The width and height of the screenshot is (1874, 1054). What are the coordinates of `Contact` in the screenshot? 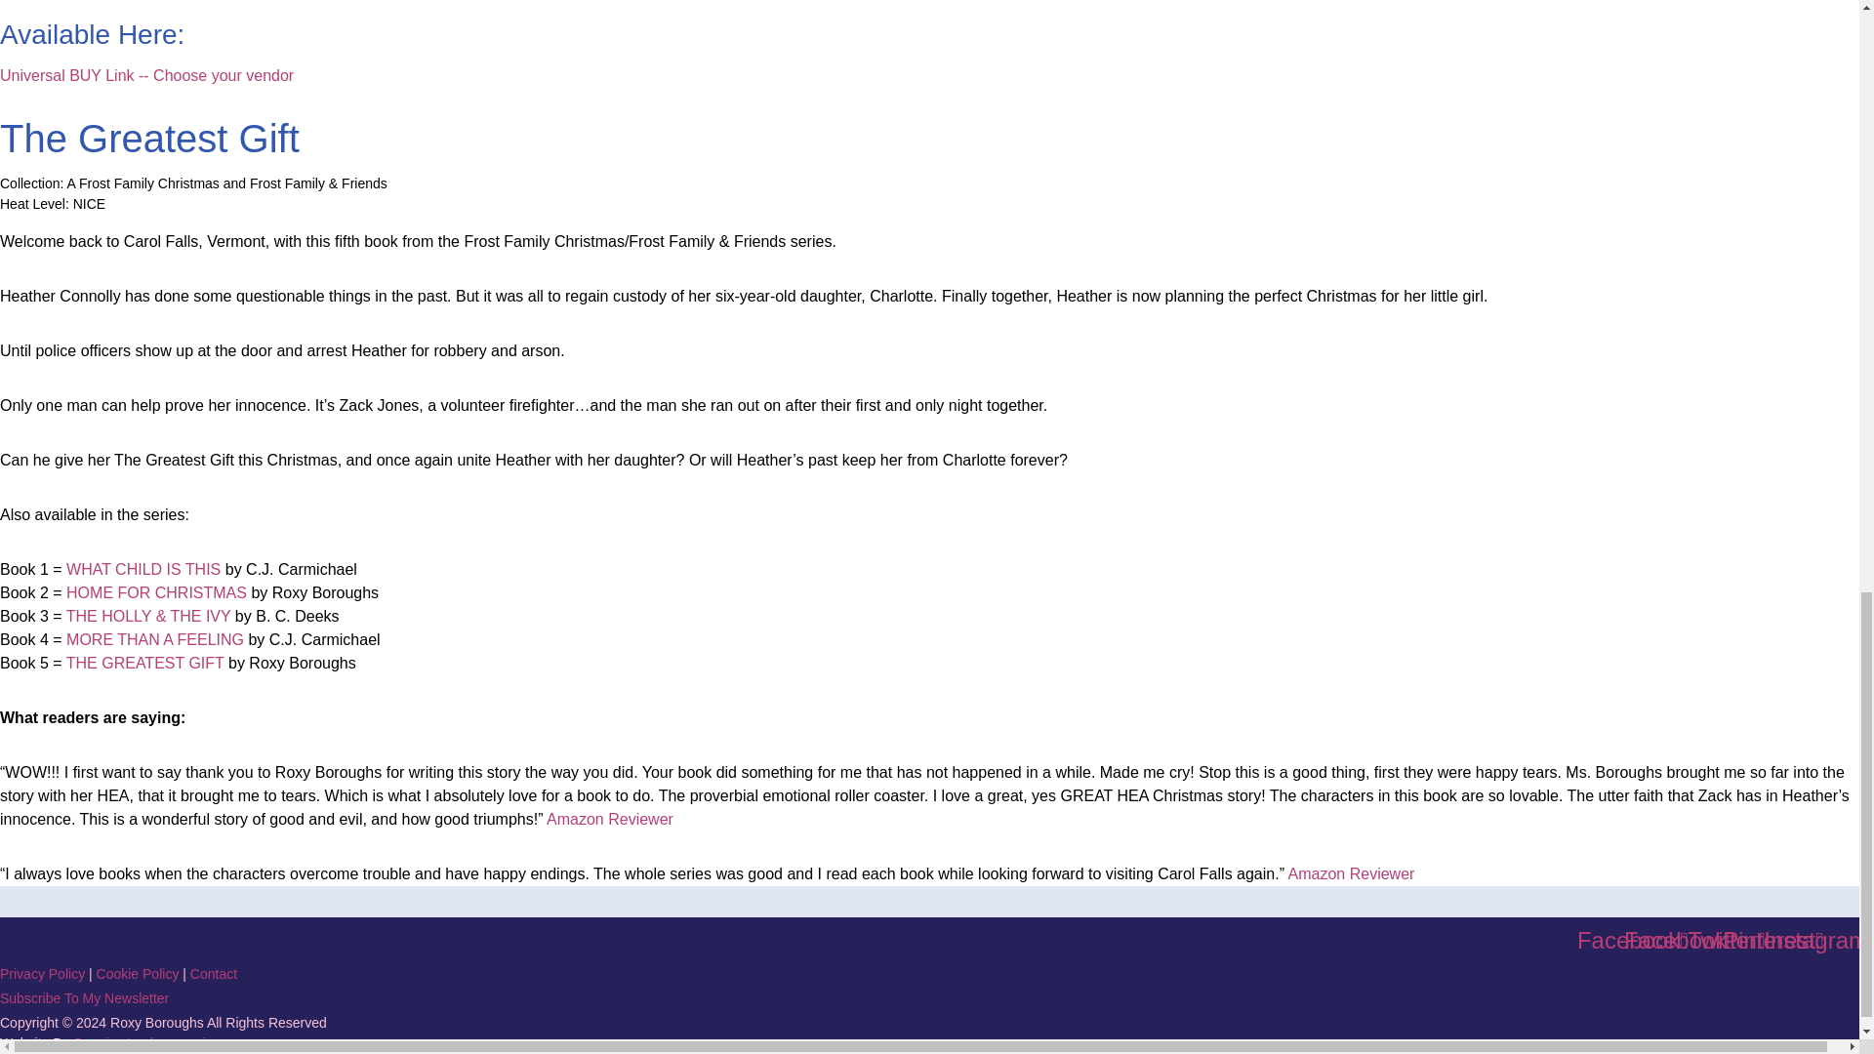 It's located at (214, 974).